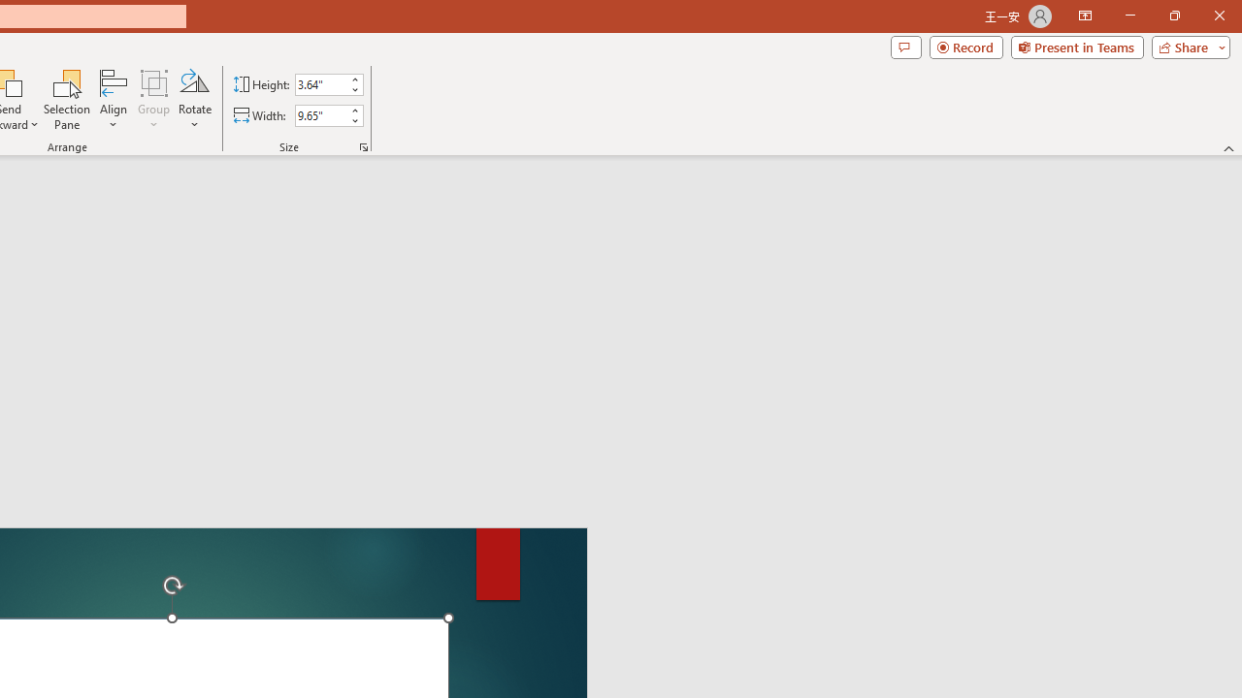  What do you see at coordinates (354, 120) in the screenshot?
I see `Less` at bounding box center [354, 120].